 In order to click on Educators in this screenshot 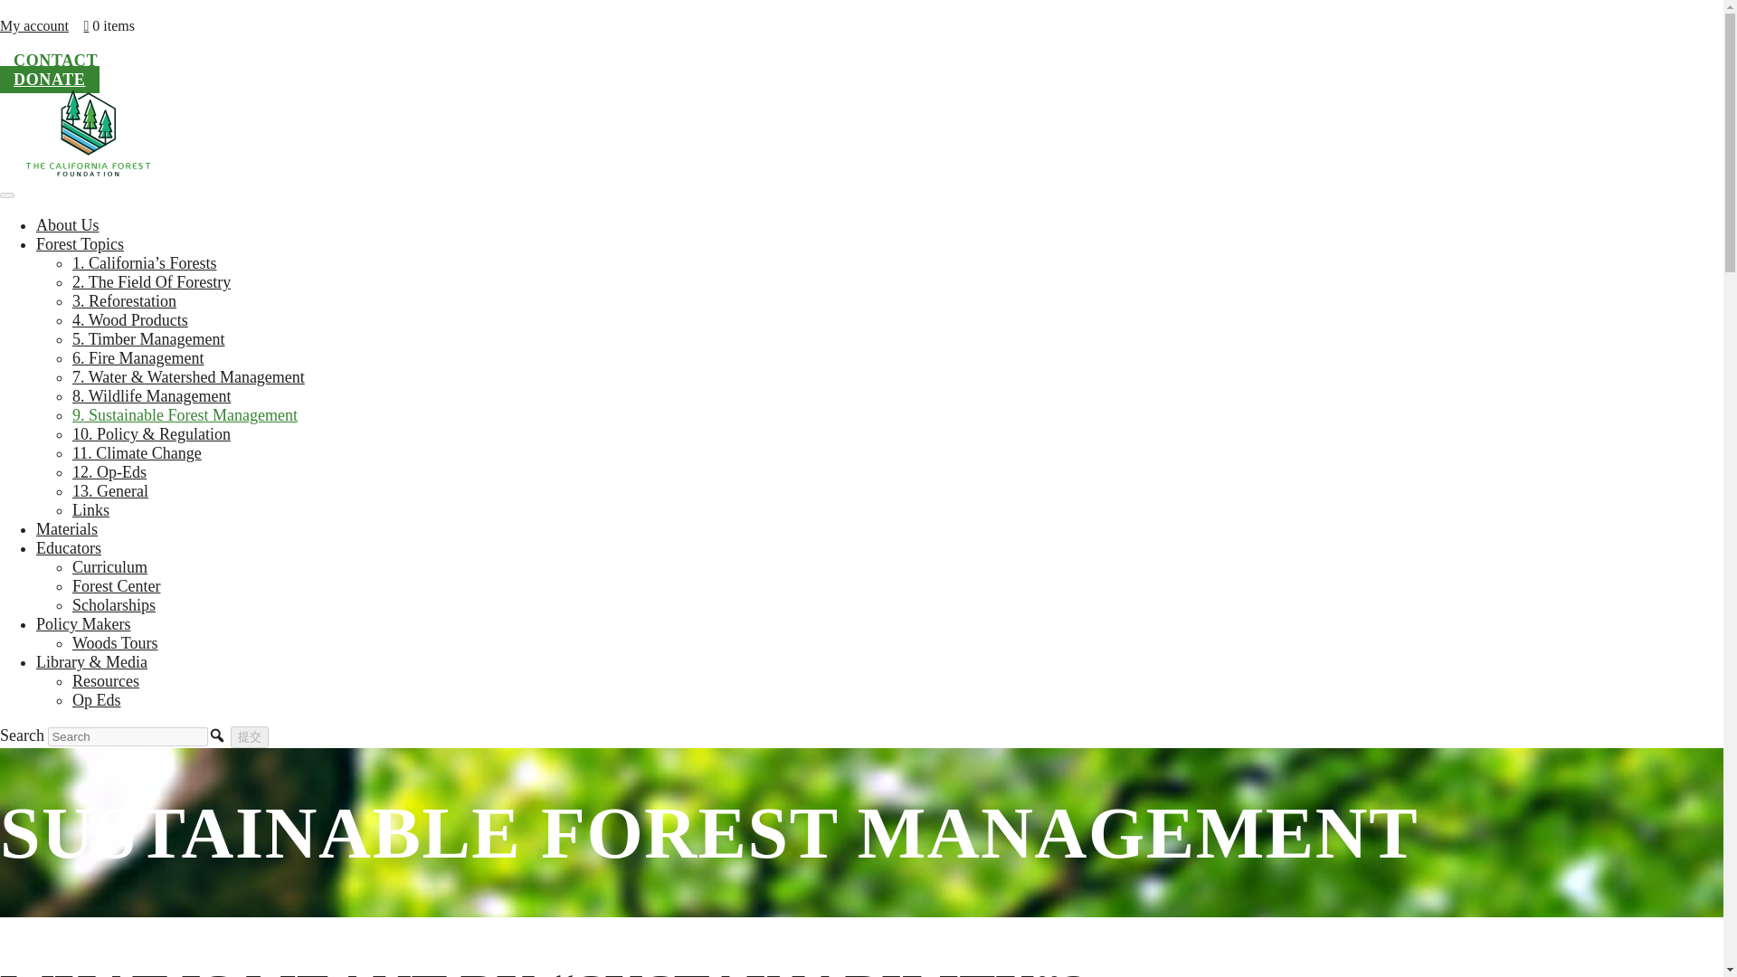, I will do `click(69, 548)`.